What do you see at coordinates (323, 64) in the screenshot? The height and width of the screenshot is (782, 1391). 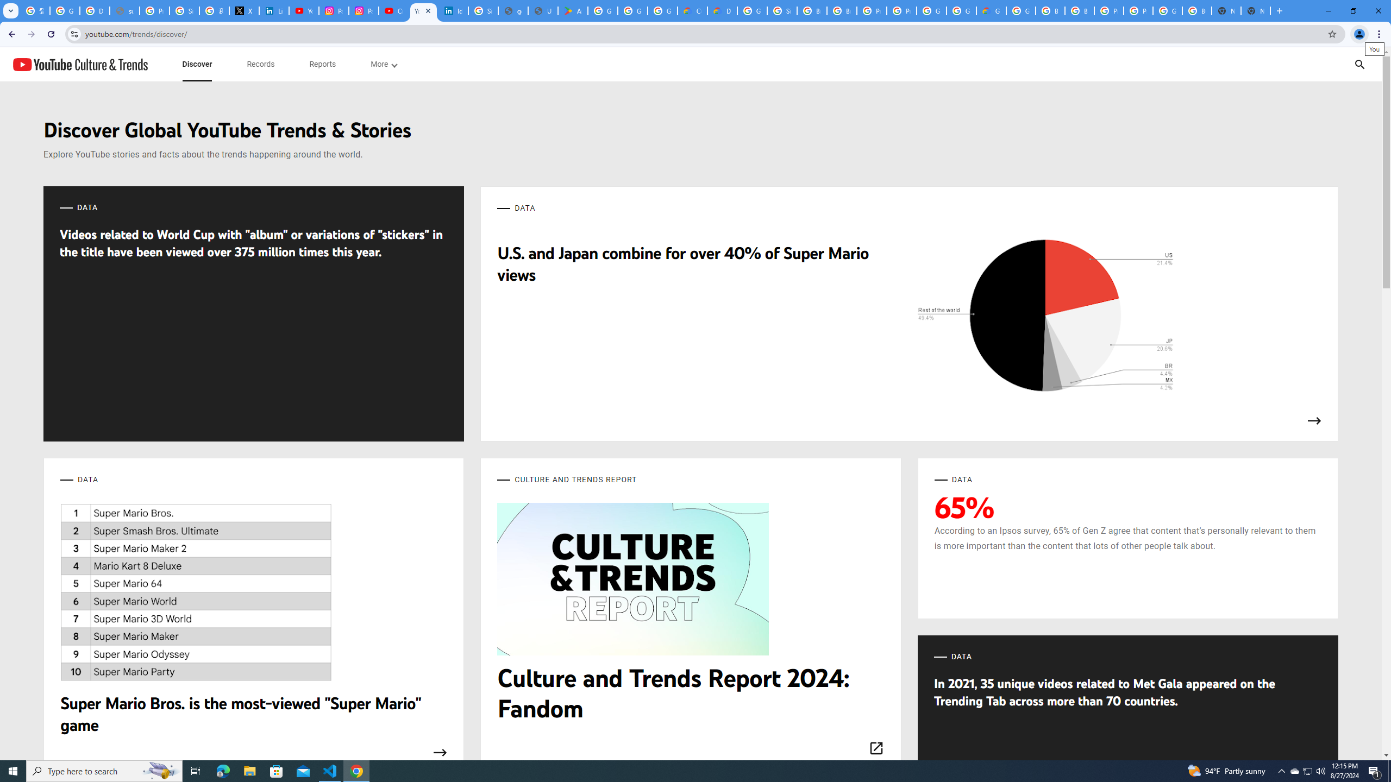 I see `subnav-Reports menupopup` at bounding box center [323, 64].